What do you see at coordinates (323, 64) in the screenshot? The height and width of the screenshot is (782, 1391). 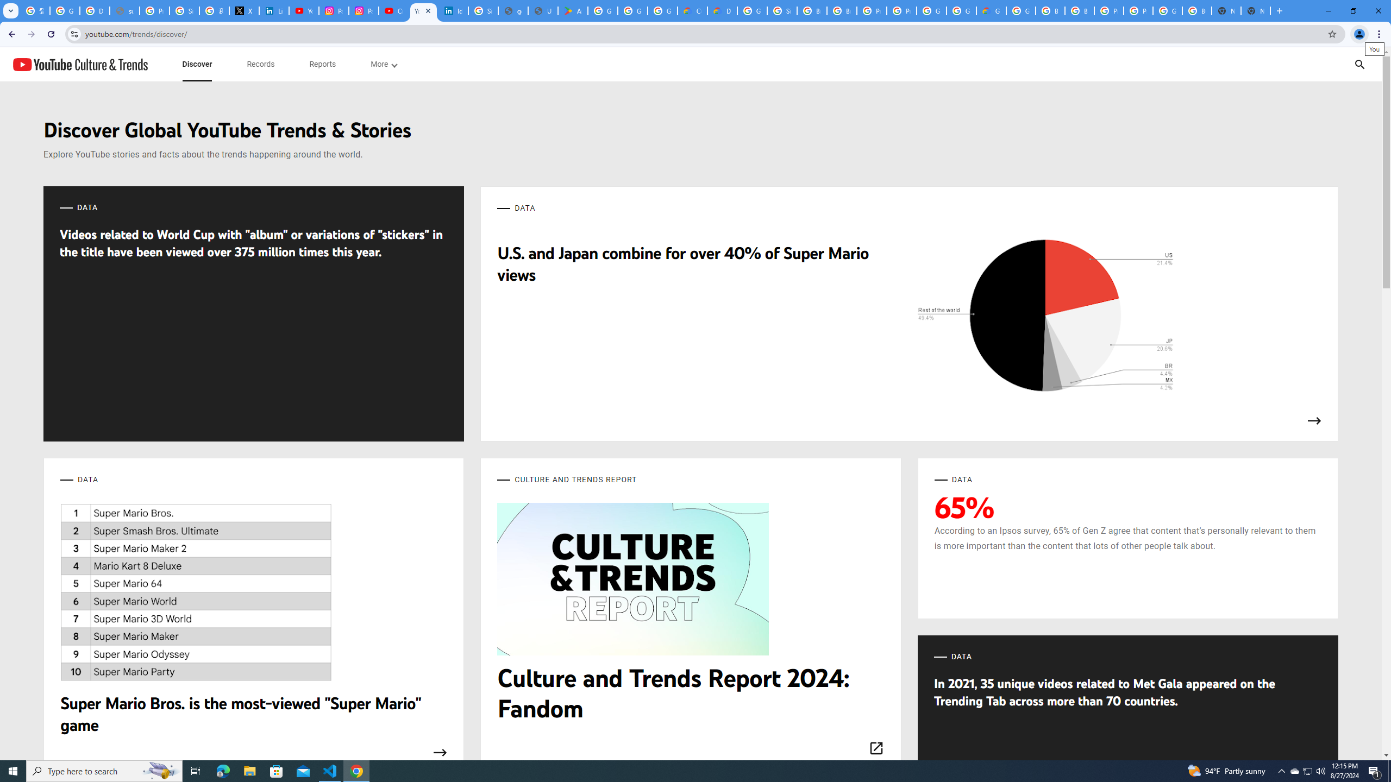 I see `subnav-Reports menupopup` at bounding box center [323, 64].